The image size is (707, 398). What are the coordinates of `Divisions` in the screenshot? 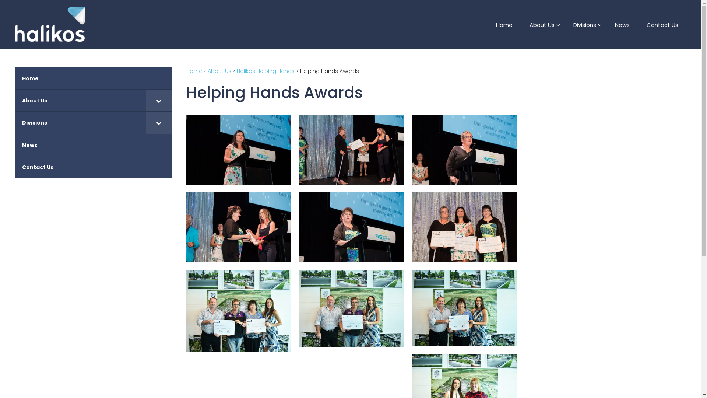 It's located at (93, 123).